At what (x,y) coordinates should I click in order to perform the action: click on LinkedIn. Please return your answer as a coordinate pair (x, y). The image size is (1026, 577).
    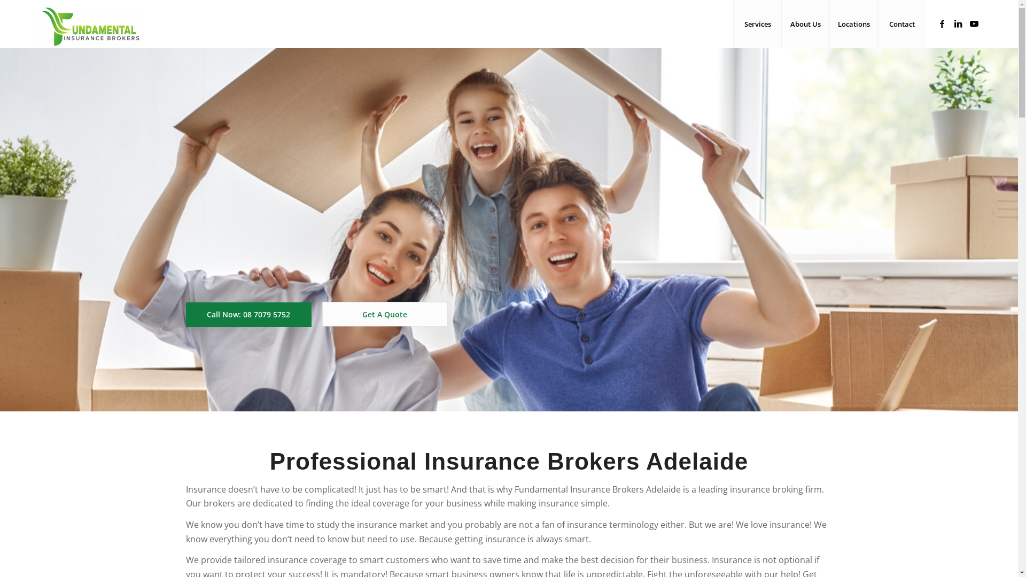
    Looking at the image, I should click on (958, 24).